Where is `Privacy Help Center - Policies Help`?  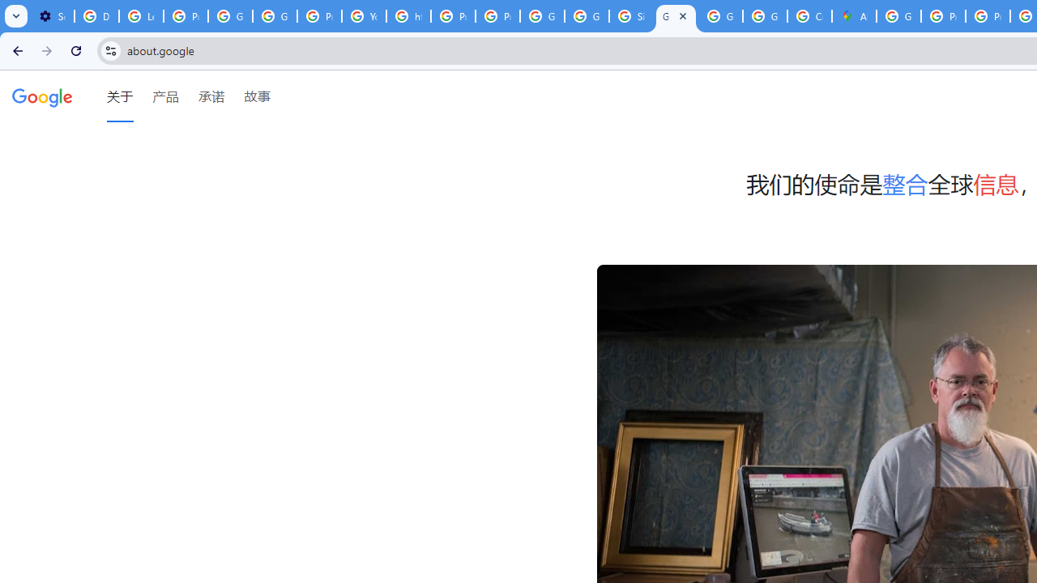 Privacy Help Center - Policies Help is located at coordinates (943, 16).